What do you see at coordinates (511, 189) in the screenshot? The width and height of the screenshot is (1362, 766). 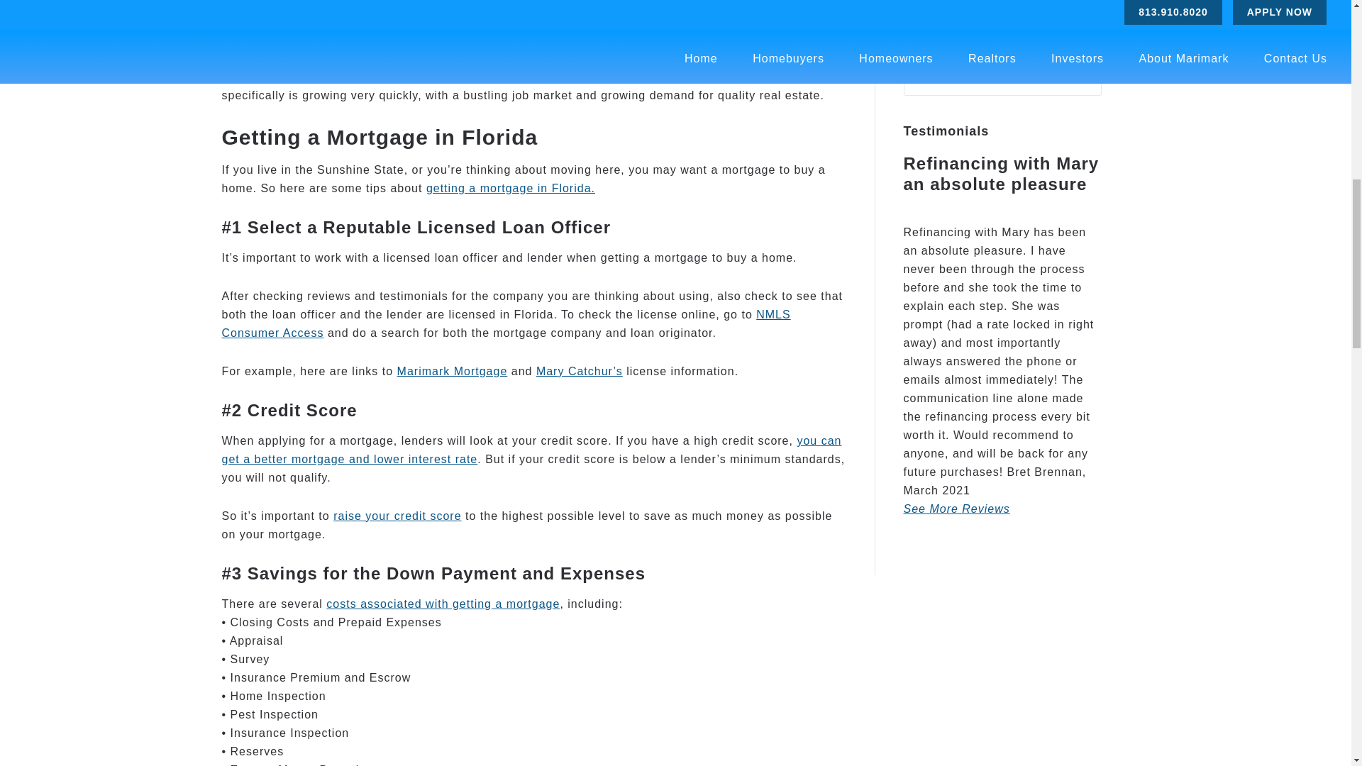 I see `getting a mortgage in Florida.` at bounding box center [511, 189].